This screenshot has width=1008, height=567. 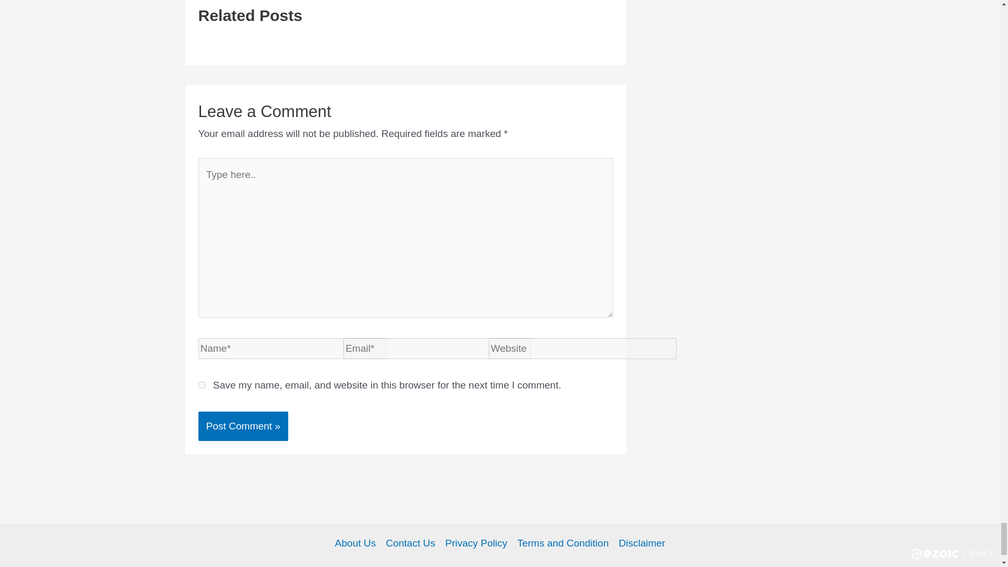 I want to click on yes, so click(x=202, y=384).